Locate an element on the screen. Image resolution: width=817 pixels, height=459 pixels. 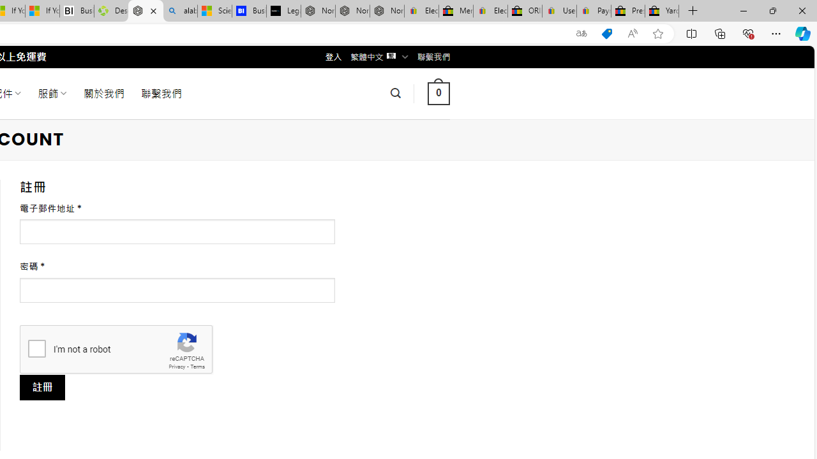
 0  is located at coordinates (438, 93).